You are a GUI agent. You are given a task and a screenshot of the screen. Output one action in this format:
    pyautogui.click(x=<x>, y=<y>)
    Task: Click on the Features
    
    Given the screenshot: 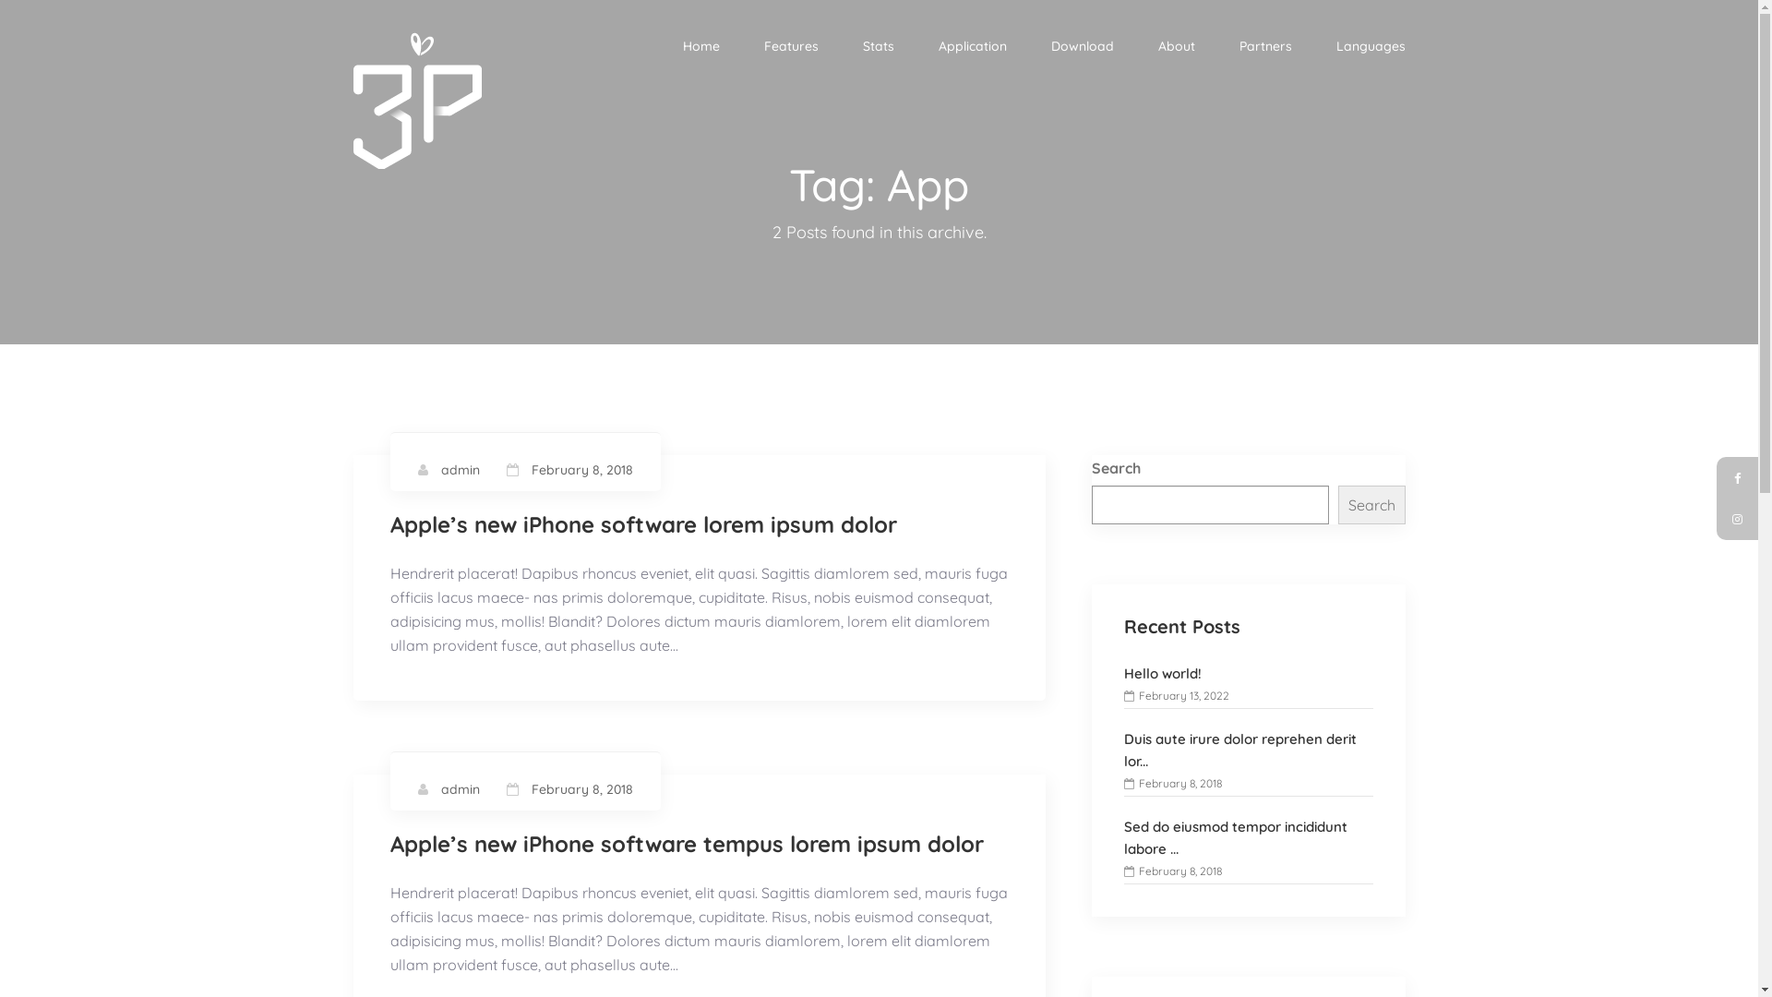 What is the action you would take?
    pyautogui.click(x=792, y=47)
    